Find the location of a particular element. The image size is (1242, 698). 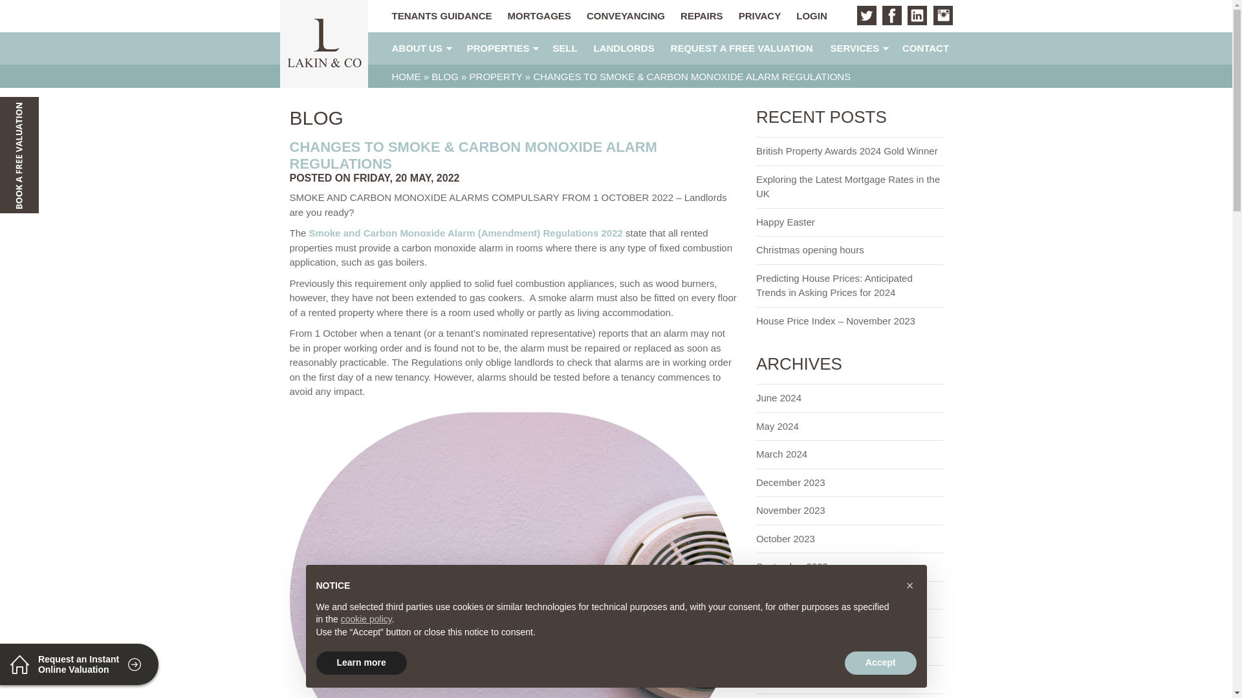

LANDLORDS is located at coordinates (624, 48).